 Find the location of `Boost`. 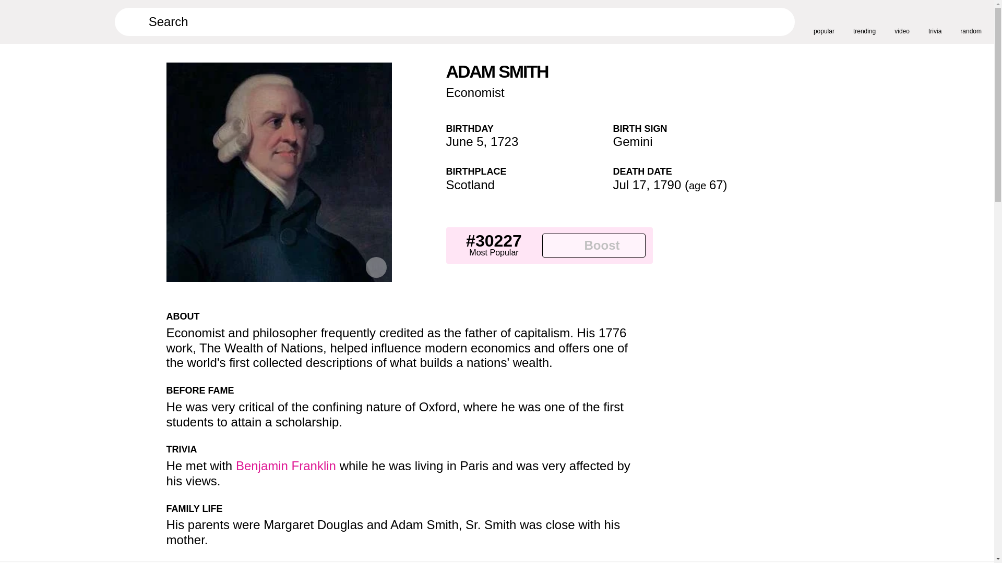

Boost is located at coordinates (593, 245).